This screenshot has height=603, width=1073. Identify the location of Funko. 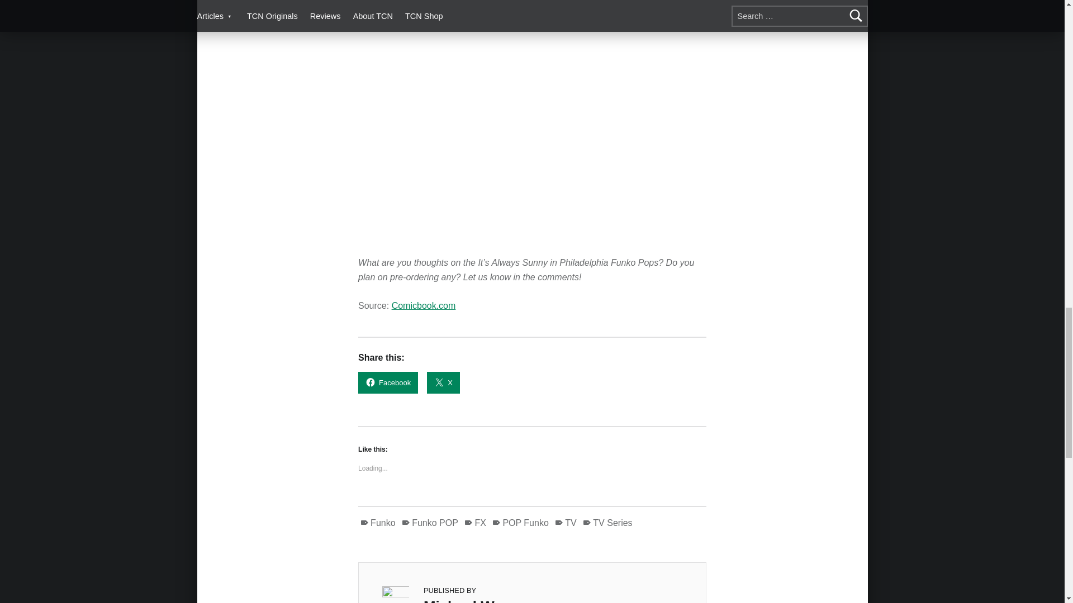
(378, 523).